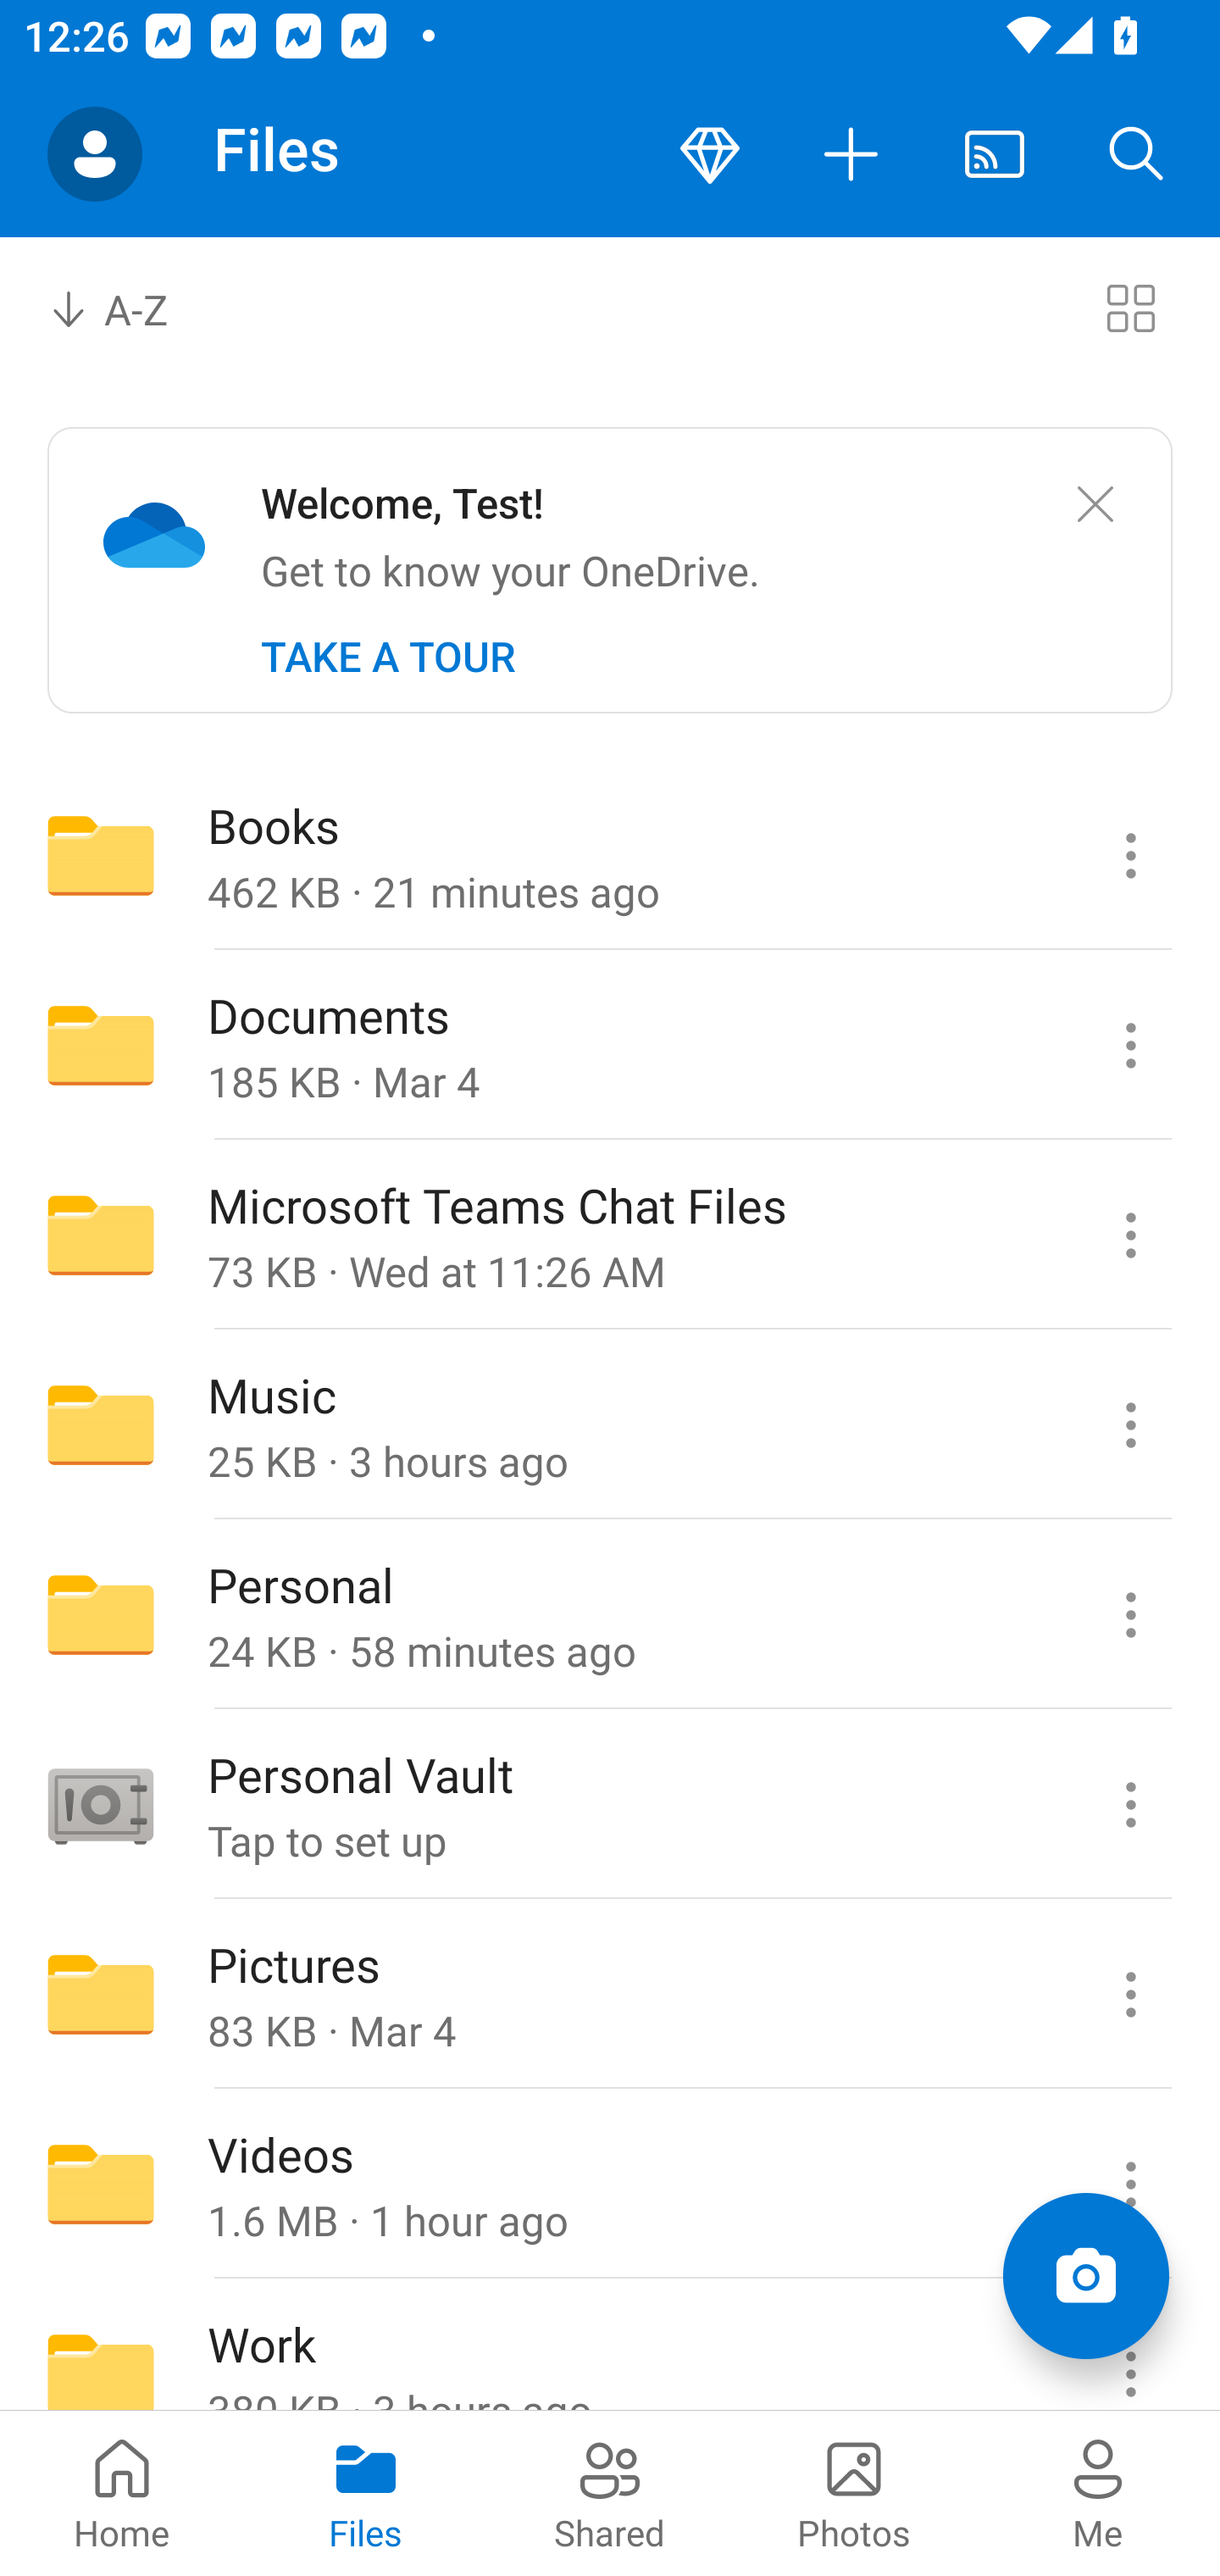 This screenshot has height=2576, width=1220. I want to click on Work commands, so click(1130, 2346).